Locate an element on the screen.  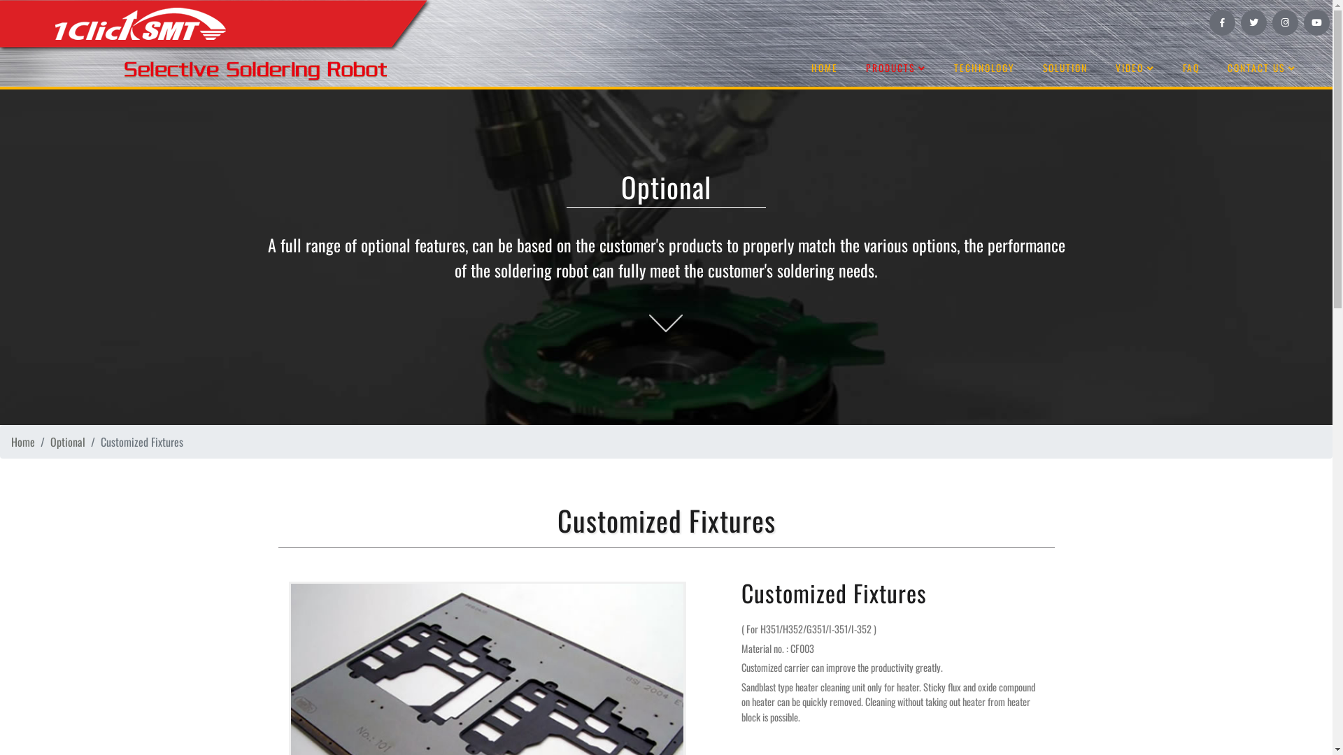
Optional is located at coordinates (68, 442).